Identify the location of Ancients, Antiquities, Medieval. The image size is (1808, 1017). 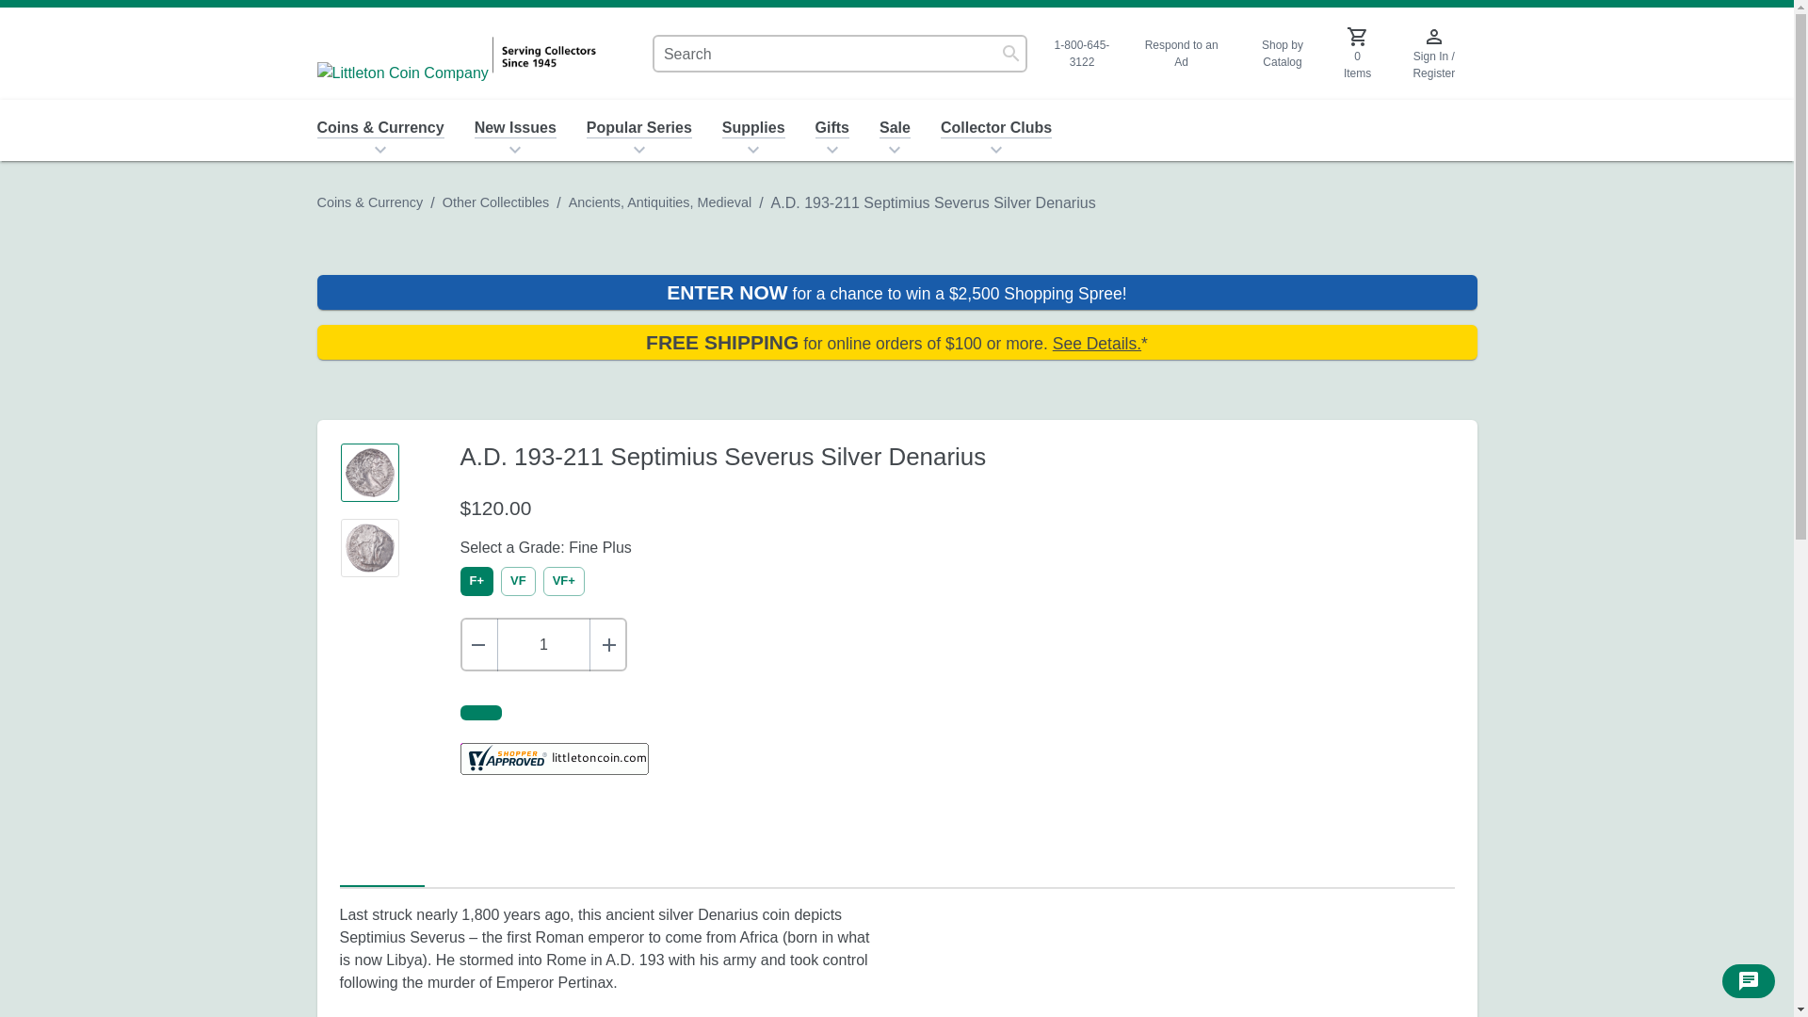
(660, 202).